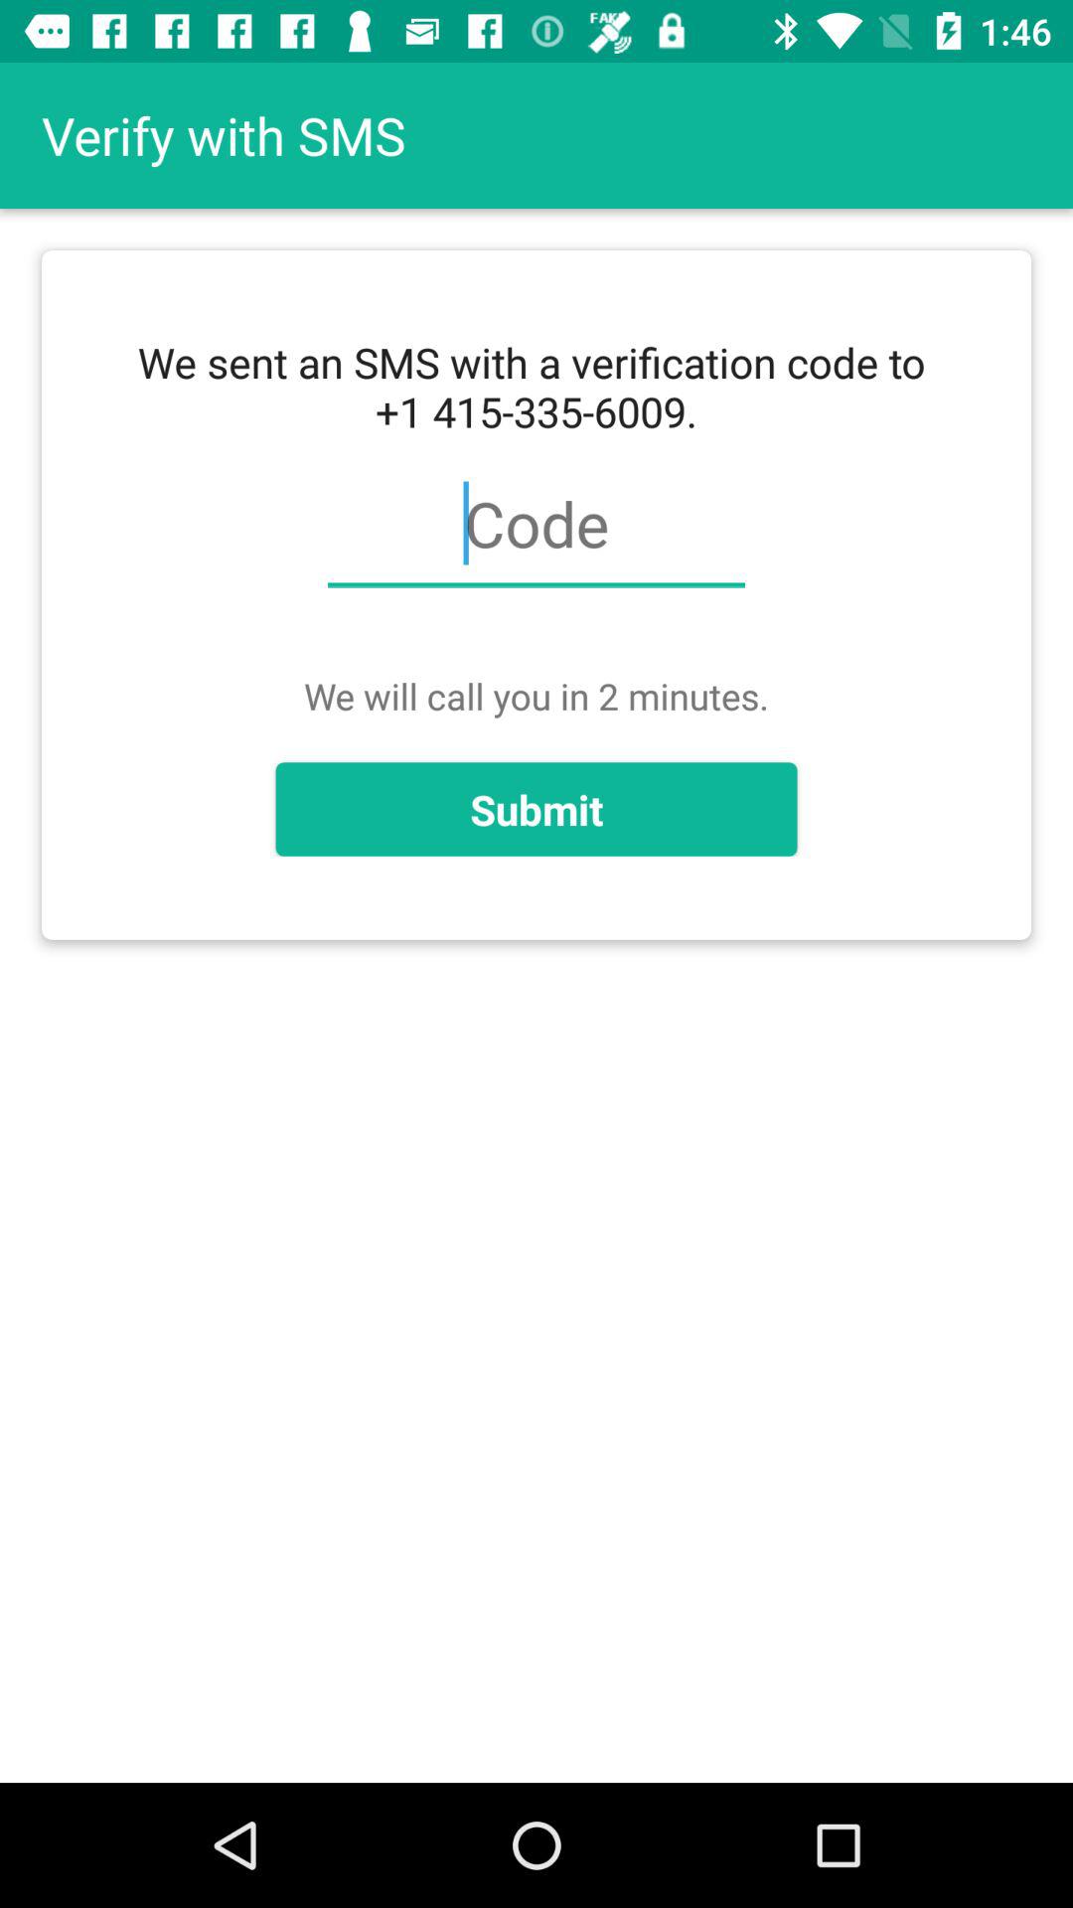 The width and height of the screenshot is (1073, 1908). Describe the element at coordinates (536, 535) in the screenshot. I see `turn on item below we sent an item` at that location.